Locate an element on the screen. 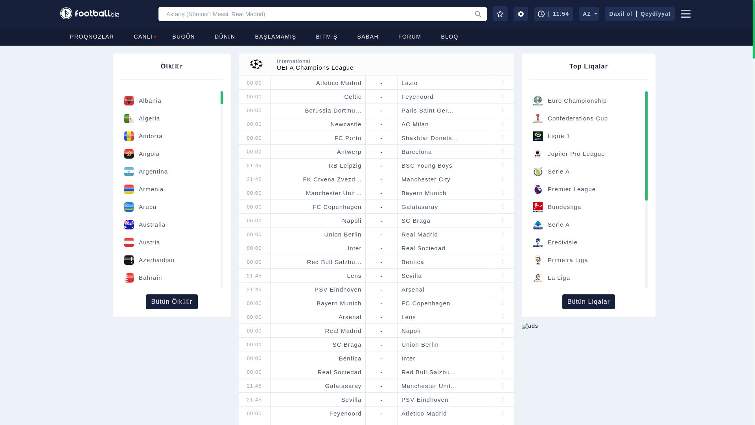  - is located at coordinates (381, 262).